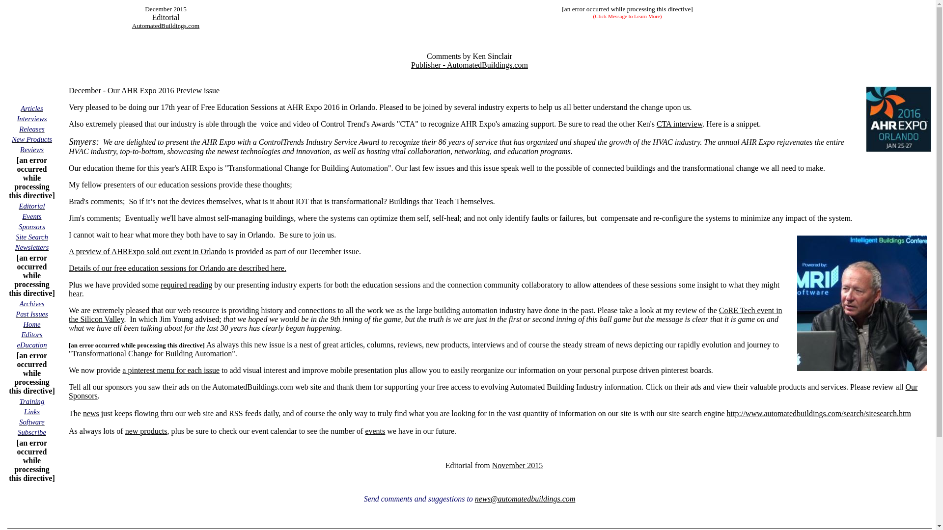 The height and width of the screenshot is (530, 943). I want to click on Past Issues, so click(31, 314).